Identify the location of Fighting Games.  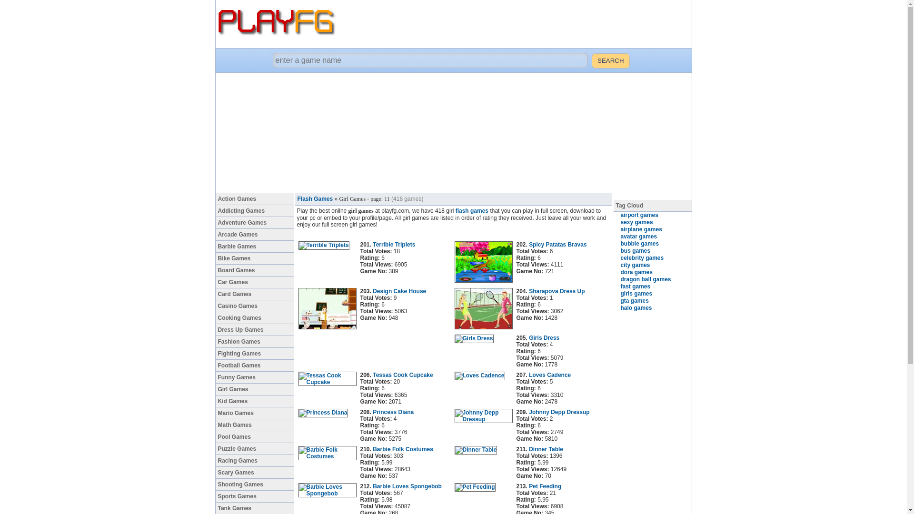
(254, 354).